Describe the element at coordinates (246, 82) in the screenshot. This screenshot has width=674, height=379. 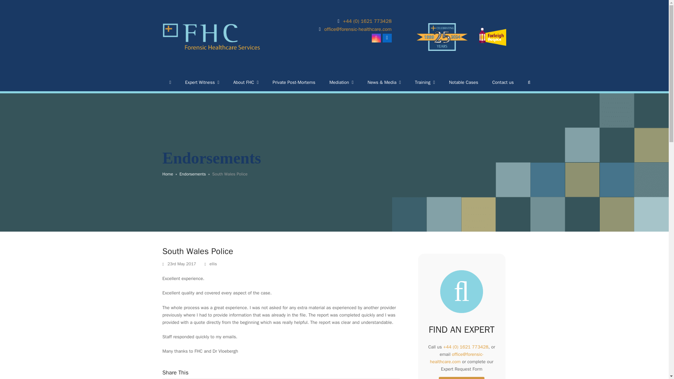
I see `About FHC` at that location.